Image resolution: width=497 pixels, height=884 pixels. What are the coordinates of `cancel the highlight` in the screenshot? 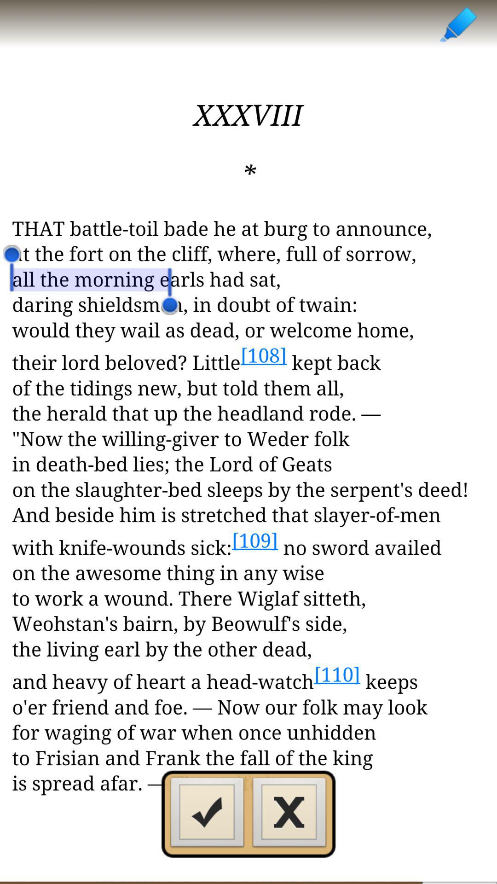 It's located at (289, 815).